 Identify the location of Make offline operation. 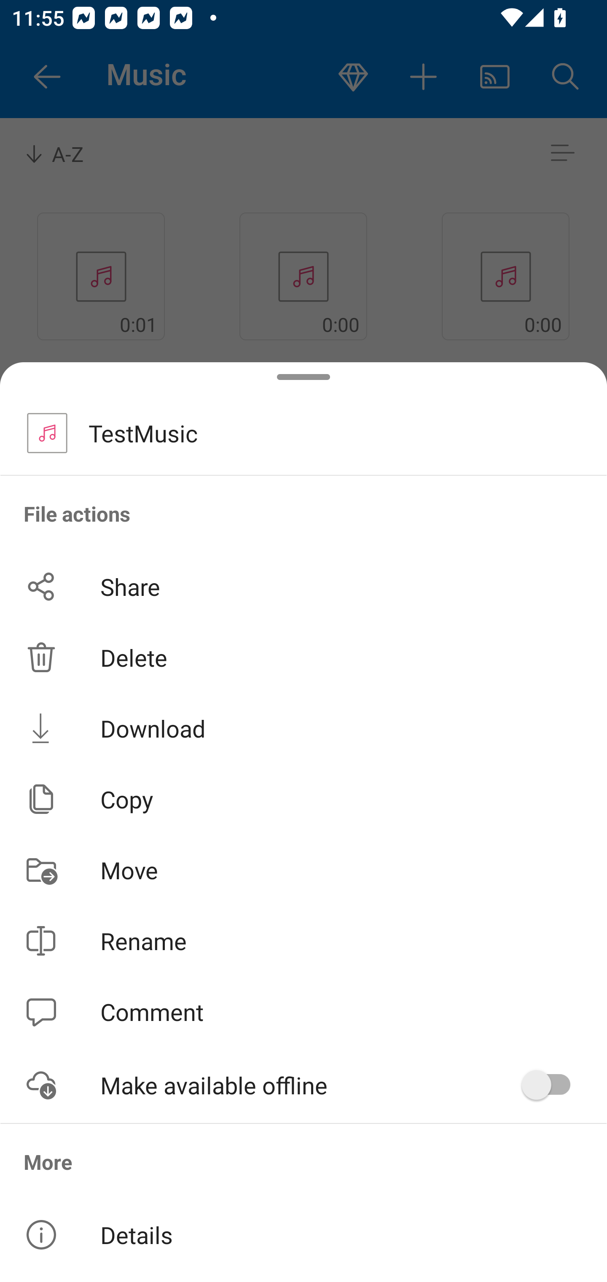
(551, 1085).